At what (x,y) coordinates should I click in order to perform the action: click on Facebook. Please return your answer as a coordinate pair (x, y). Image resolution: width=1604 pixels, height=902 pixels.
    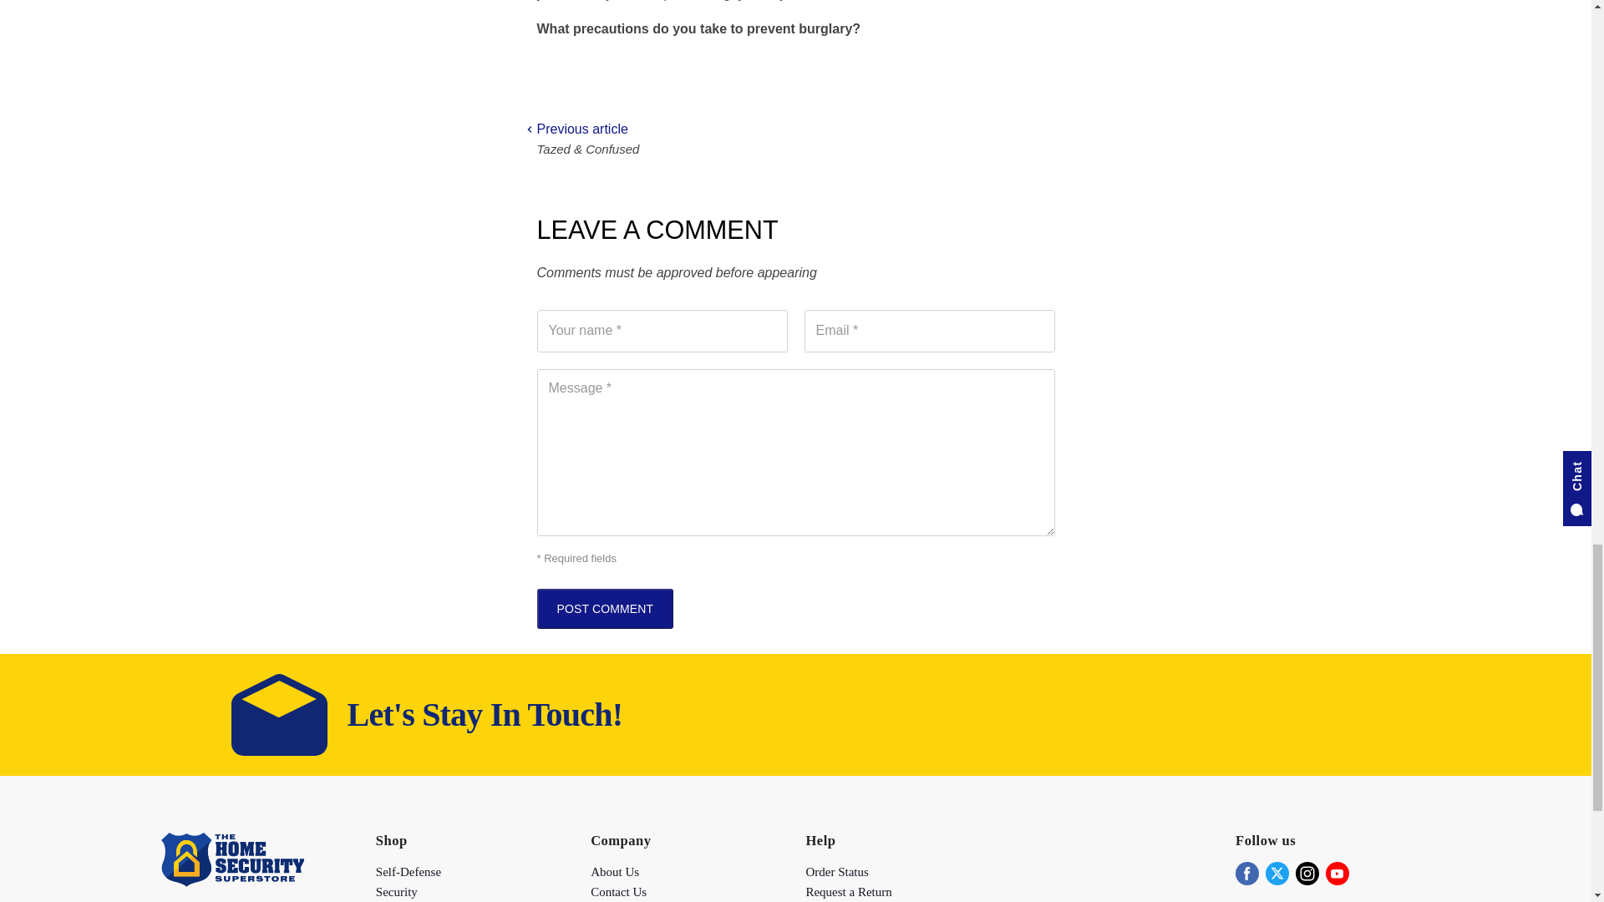
    Looking at the image, I should click on (1246, 874).